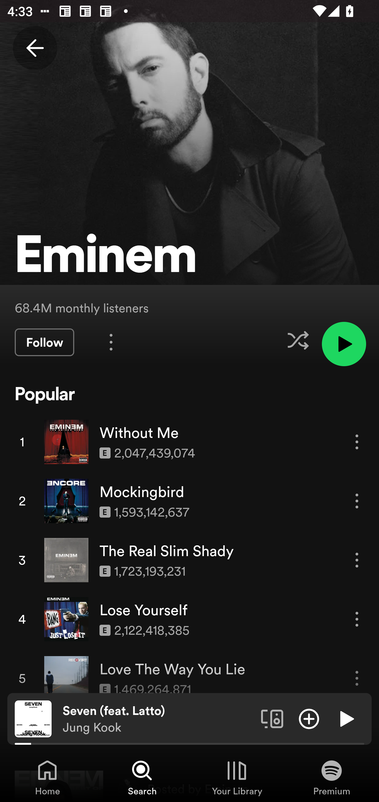 The image size is (379, 802). Describe the element at coordinates (158, 719) in the screenshot. I see `Seven (feat. Latto) Jung Kook` at that location.